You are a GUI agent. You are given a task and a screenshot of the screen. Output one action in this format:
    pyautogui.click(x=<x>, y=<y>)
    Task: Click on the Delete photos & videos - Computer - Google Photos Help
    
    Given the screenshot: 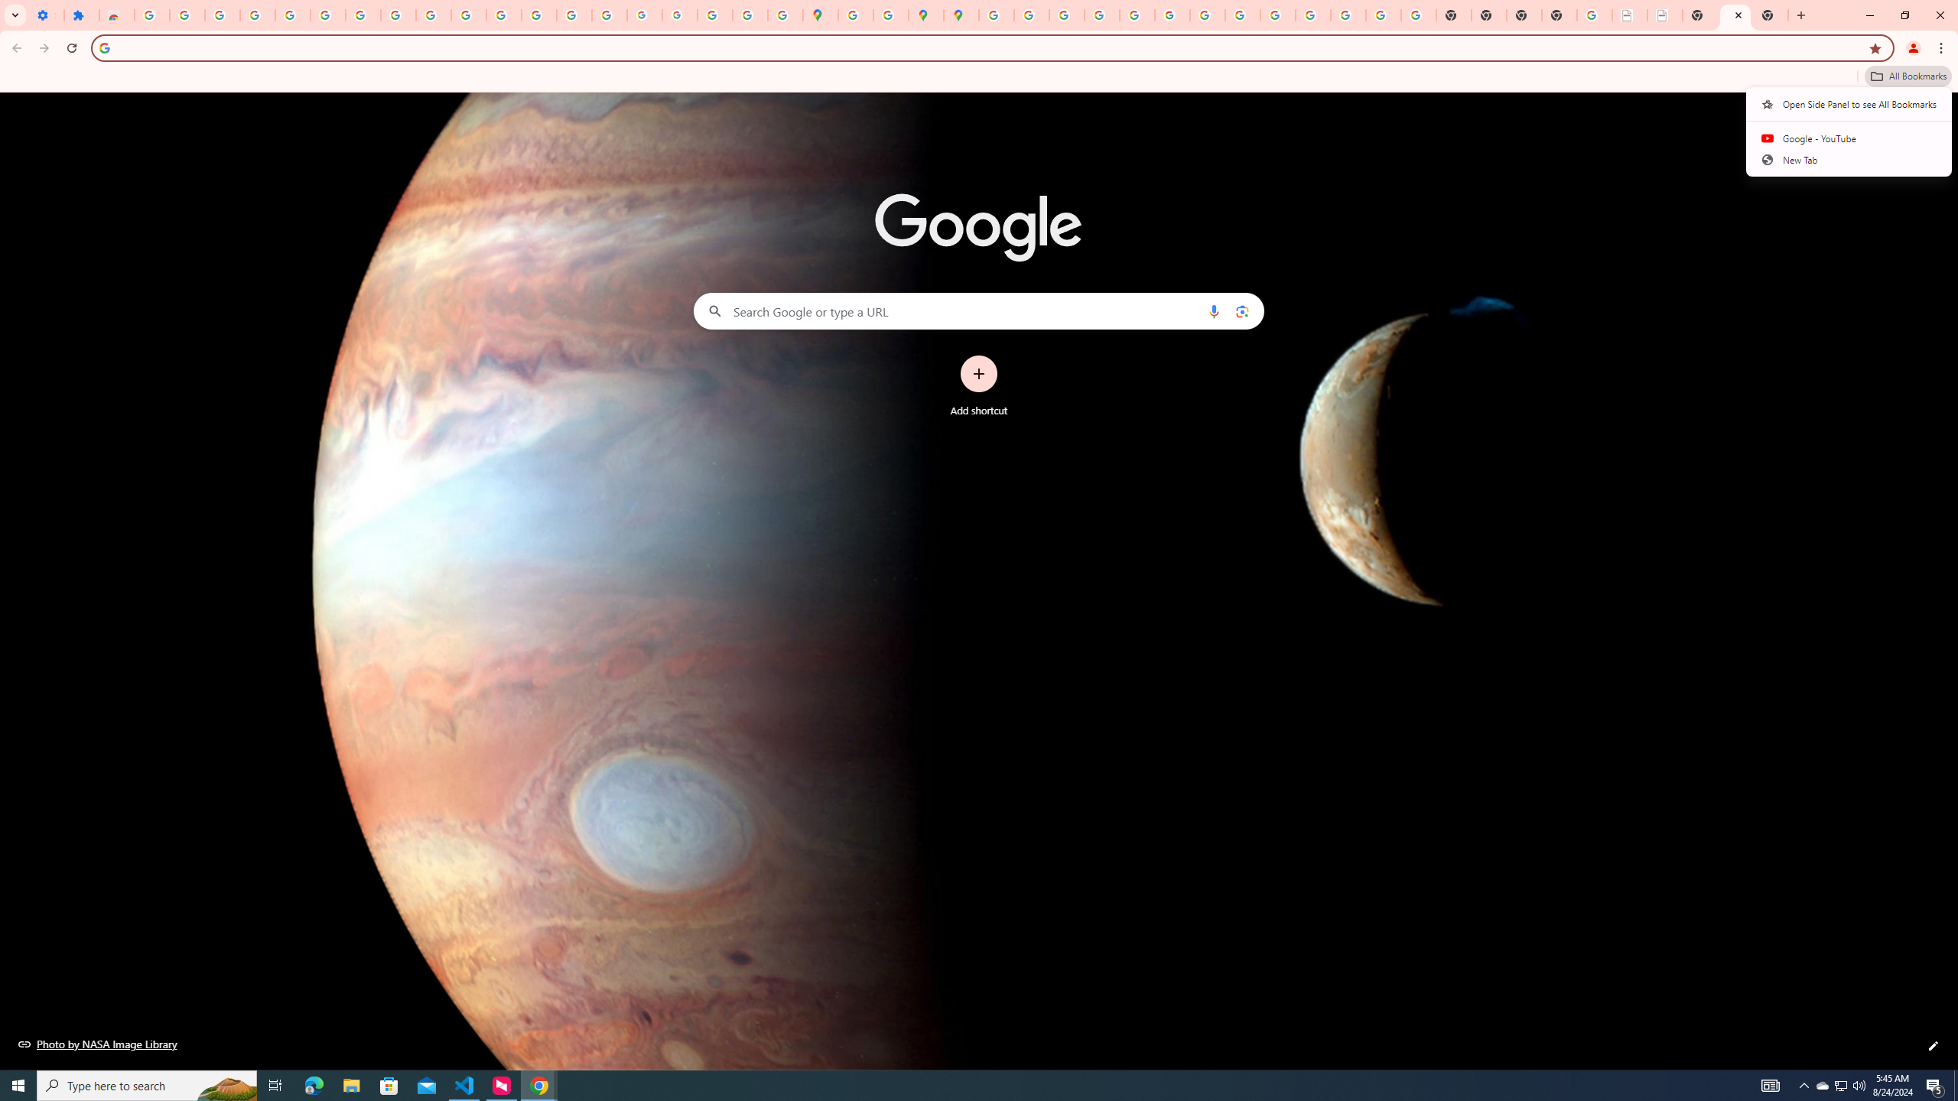 What is the action you would take?
    pyautogui.click(x=222, y=15)
    